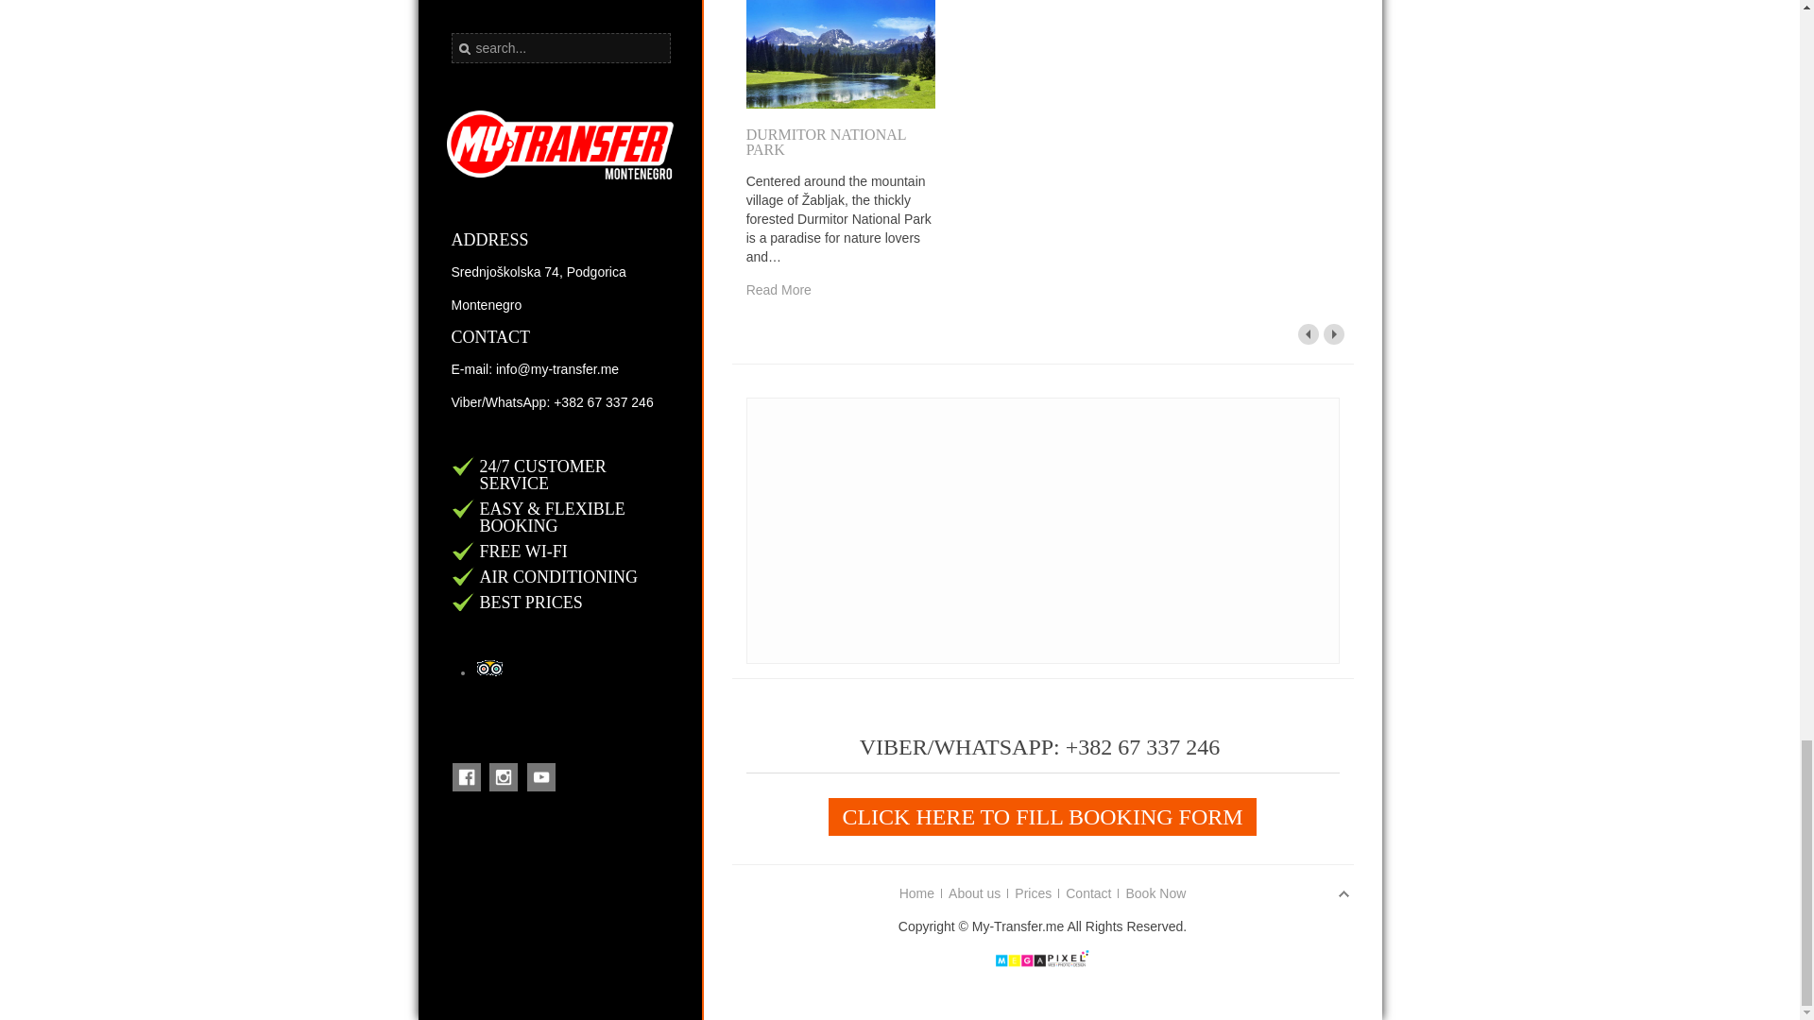 Image resolution: width=1814 pixels, height=1020 pixels. I want to click on Home, so click(916, 893).